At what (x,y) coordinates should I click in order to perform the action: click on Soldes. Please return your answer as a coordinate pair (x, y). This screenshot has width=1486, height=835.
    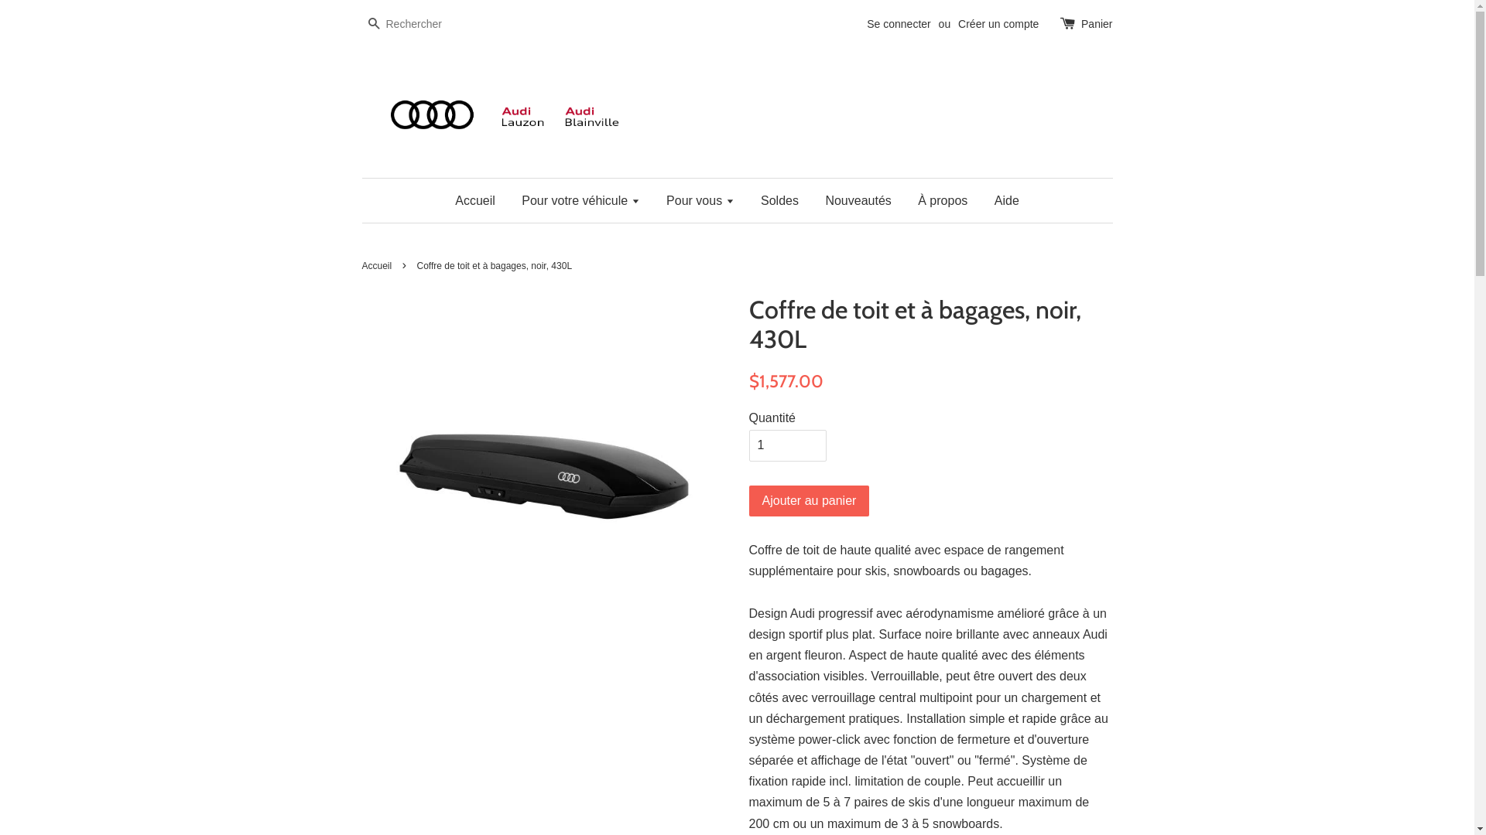
    Looking at the image, I should click on (780, 201).